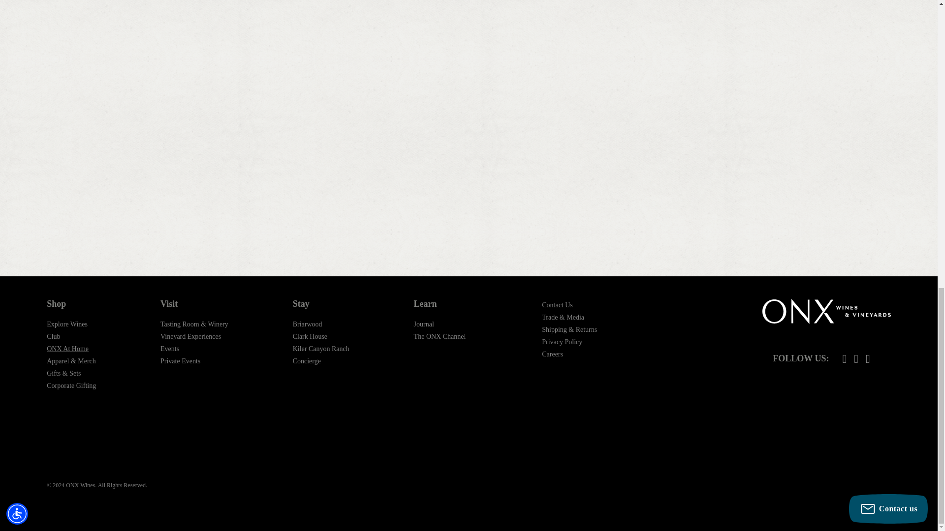 The height and width of the screenshot is (531, 945). What do you see at coordinates (71, 304) in the screenshot?
I see `Shop` at bounding box center [71, 304].